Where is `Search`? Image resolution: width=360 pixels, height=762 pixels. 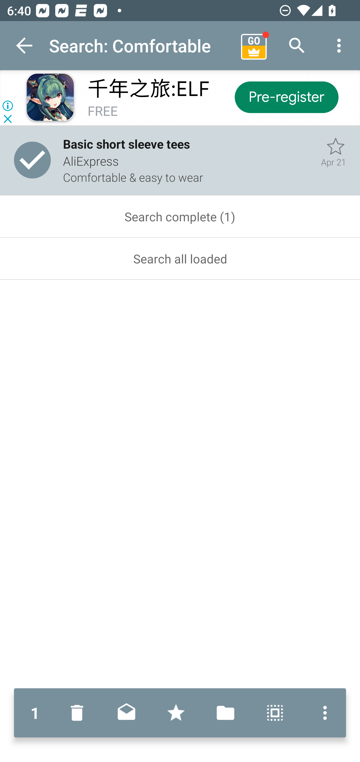 Search is located at coordinates (297, 46).